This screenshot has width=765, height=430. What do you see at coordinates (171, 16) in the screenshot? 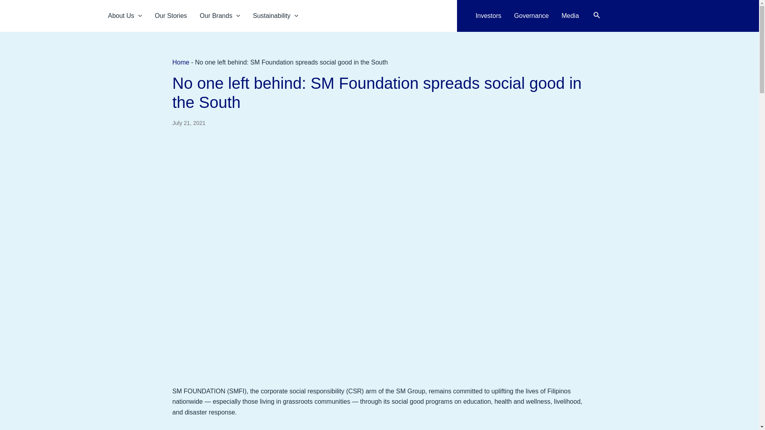
I see `Our Stories` at bounding box center [171, 16].